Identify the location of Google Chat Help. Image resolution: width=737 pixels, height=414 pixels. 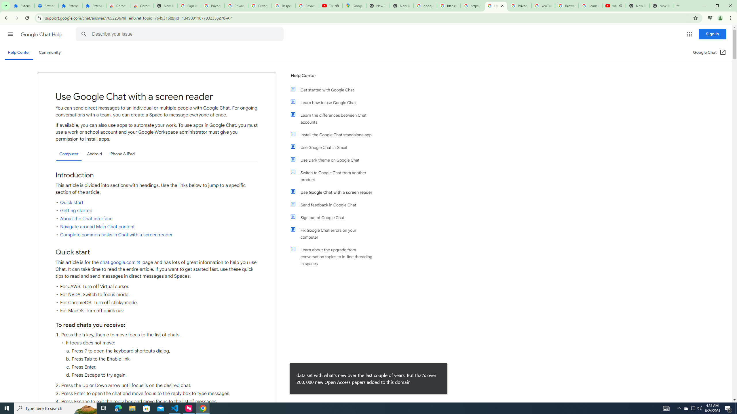
(42, 34).